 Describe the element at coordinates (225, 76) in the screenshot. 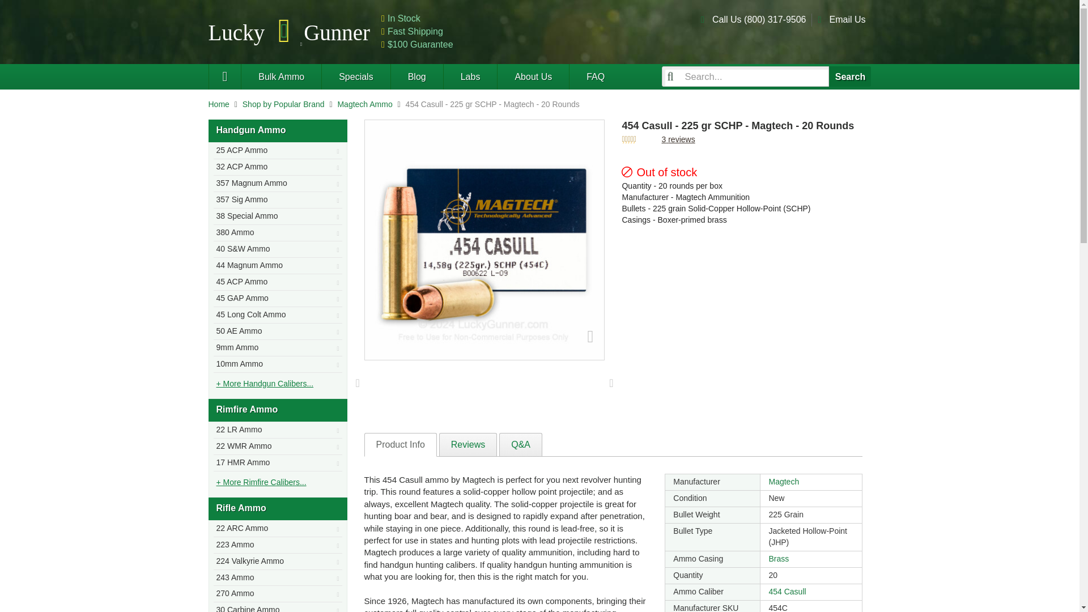

I see `Lucky Gunner` at that location.